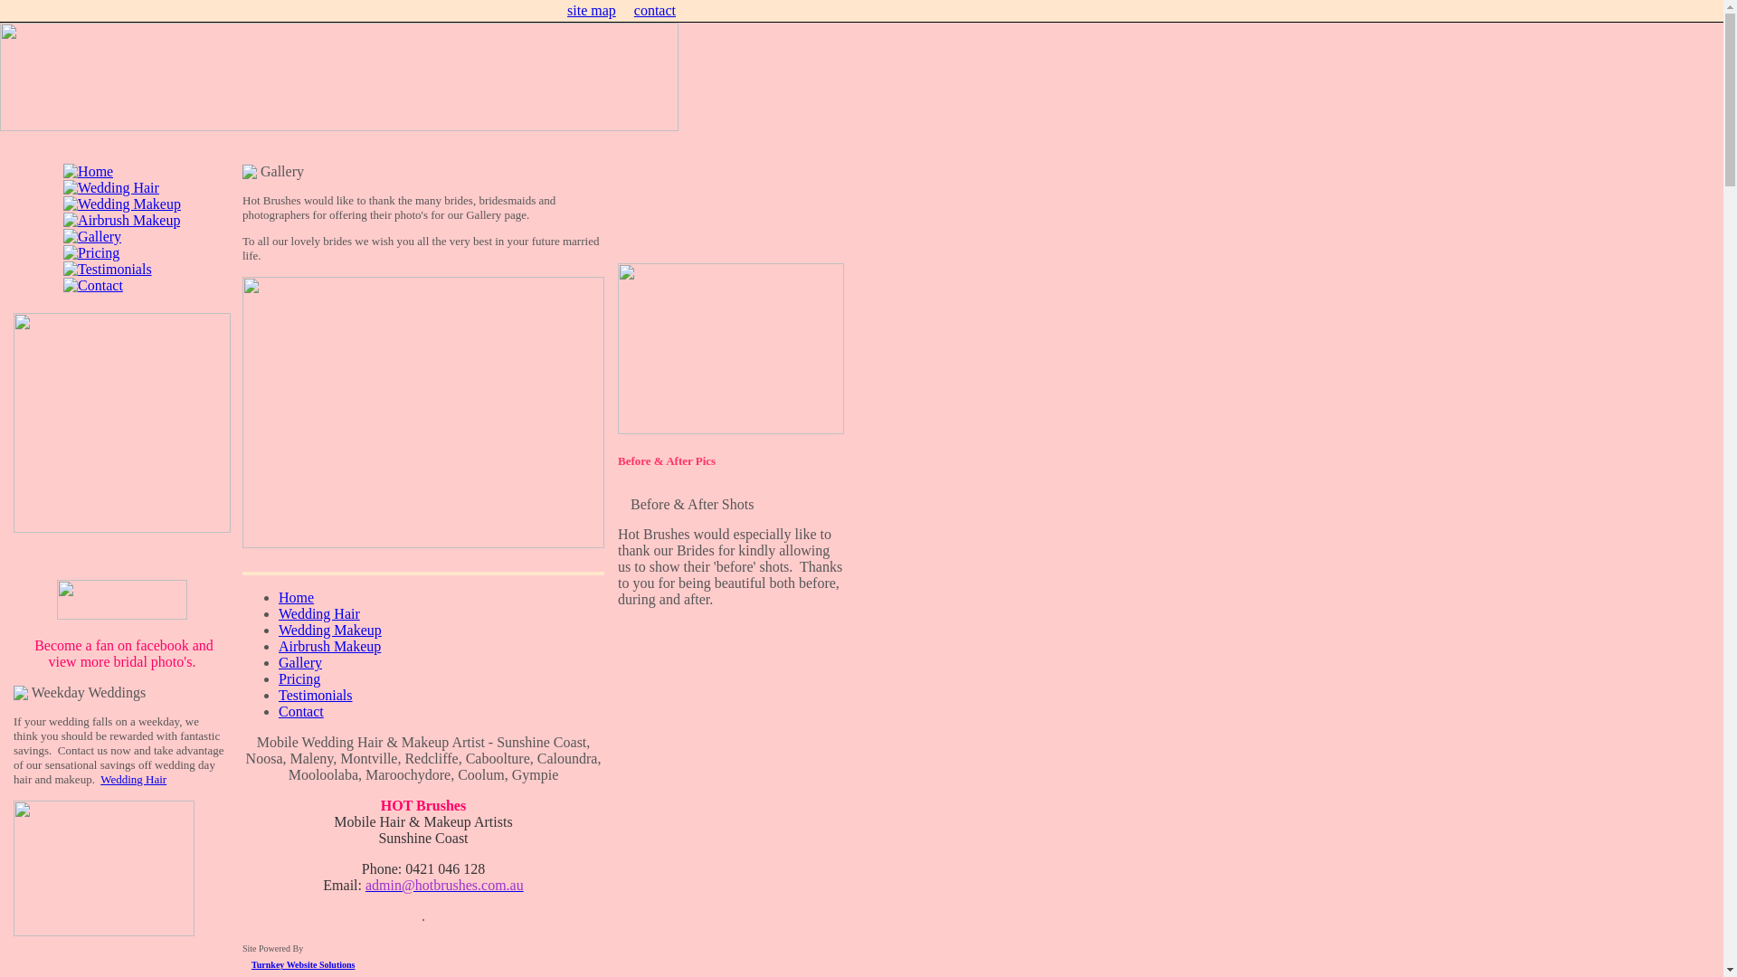 This screenshot has height=977, width=1737. I want to click on Home, so click(297, 597).